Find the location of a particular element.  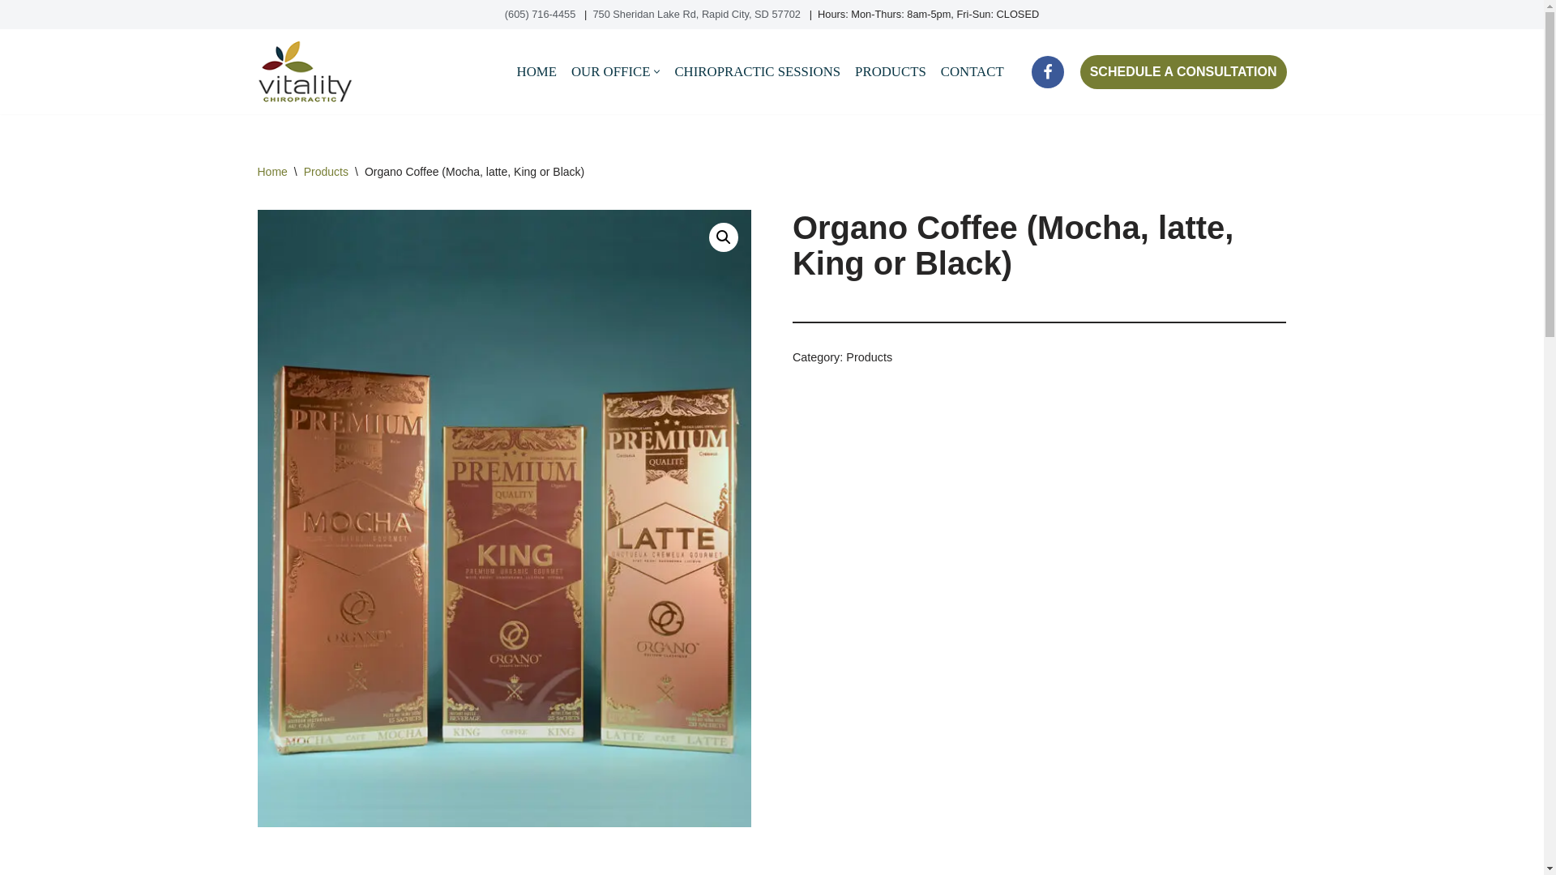

Facebook is located at coordinates (1047, 72).